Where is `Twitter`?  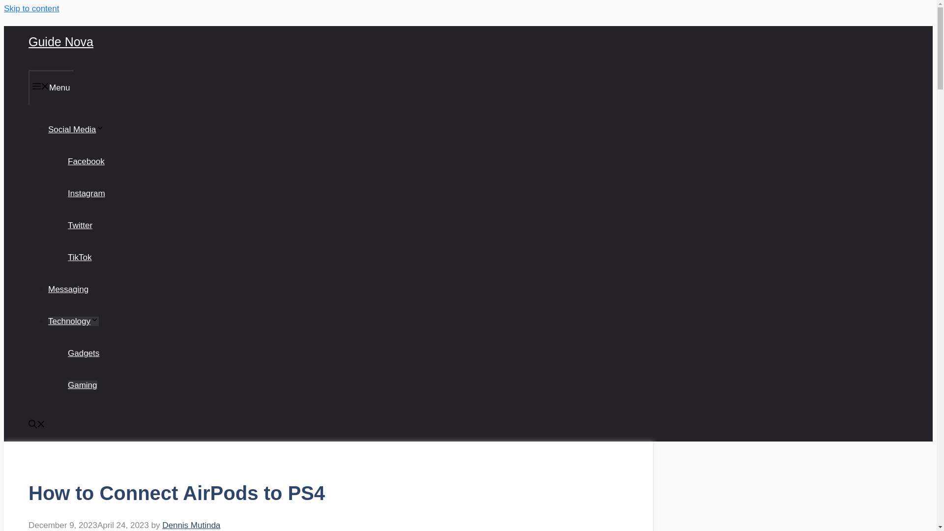
Twitter is located at coordinates (80, 225).